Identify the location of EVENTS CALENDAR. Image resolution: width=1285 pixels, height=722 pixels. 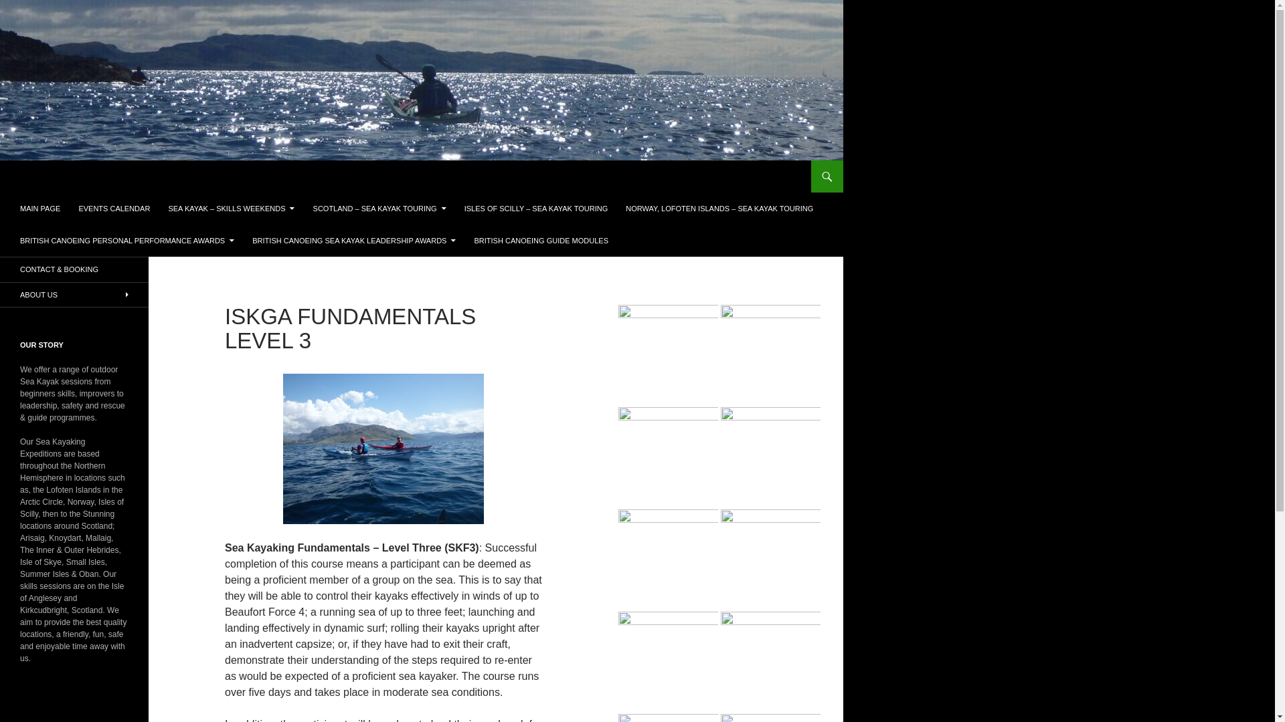
(114, 209).